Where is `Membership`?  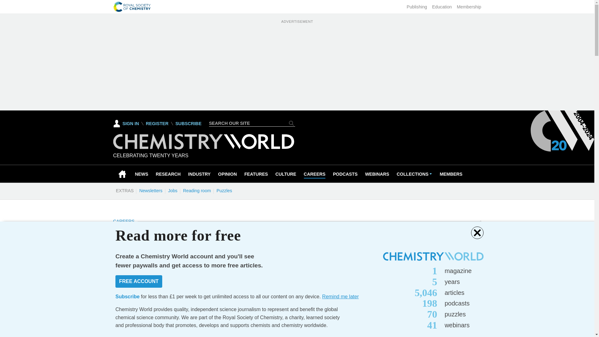
Membership is located at coordinates (469, 7).